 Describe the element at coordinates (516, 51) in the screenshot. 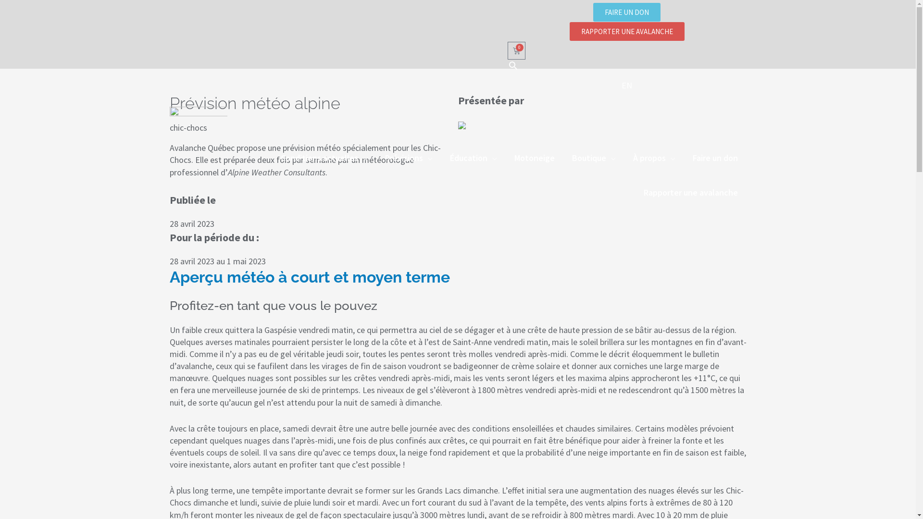

I see `0` at that location.